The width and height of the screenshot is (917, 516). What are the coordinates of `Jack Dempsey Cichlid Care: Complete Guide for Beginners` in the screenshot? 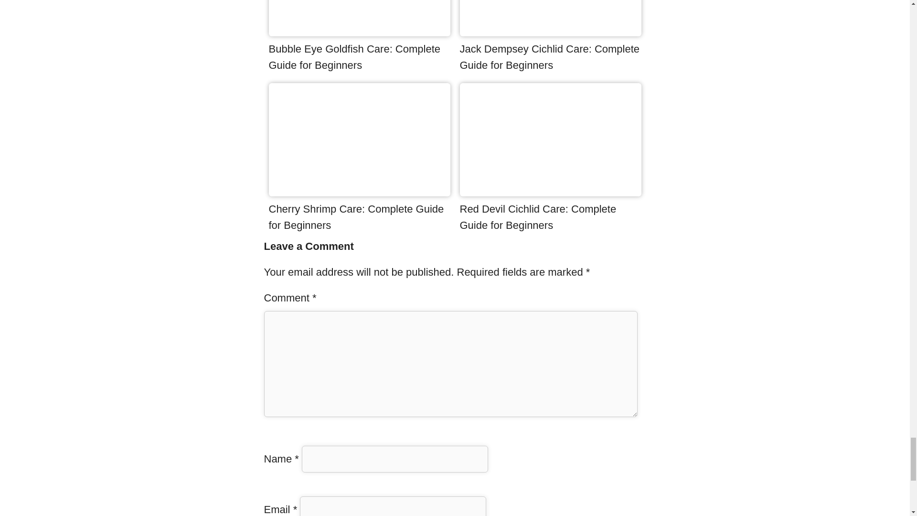 It's located at (549, 57).